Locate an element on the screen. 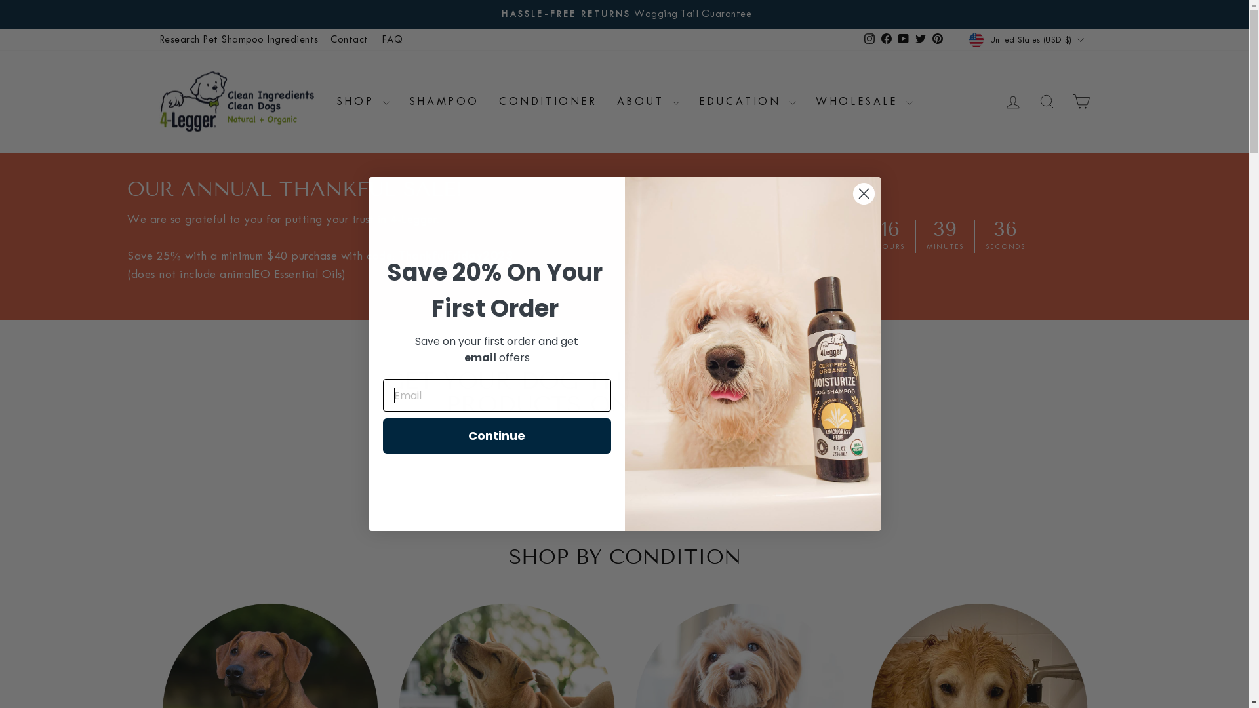 This screenshot has height=708, width=1259. Research Pet Shampoo Ingredients is located at coordinates (239, 40).